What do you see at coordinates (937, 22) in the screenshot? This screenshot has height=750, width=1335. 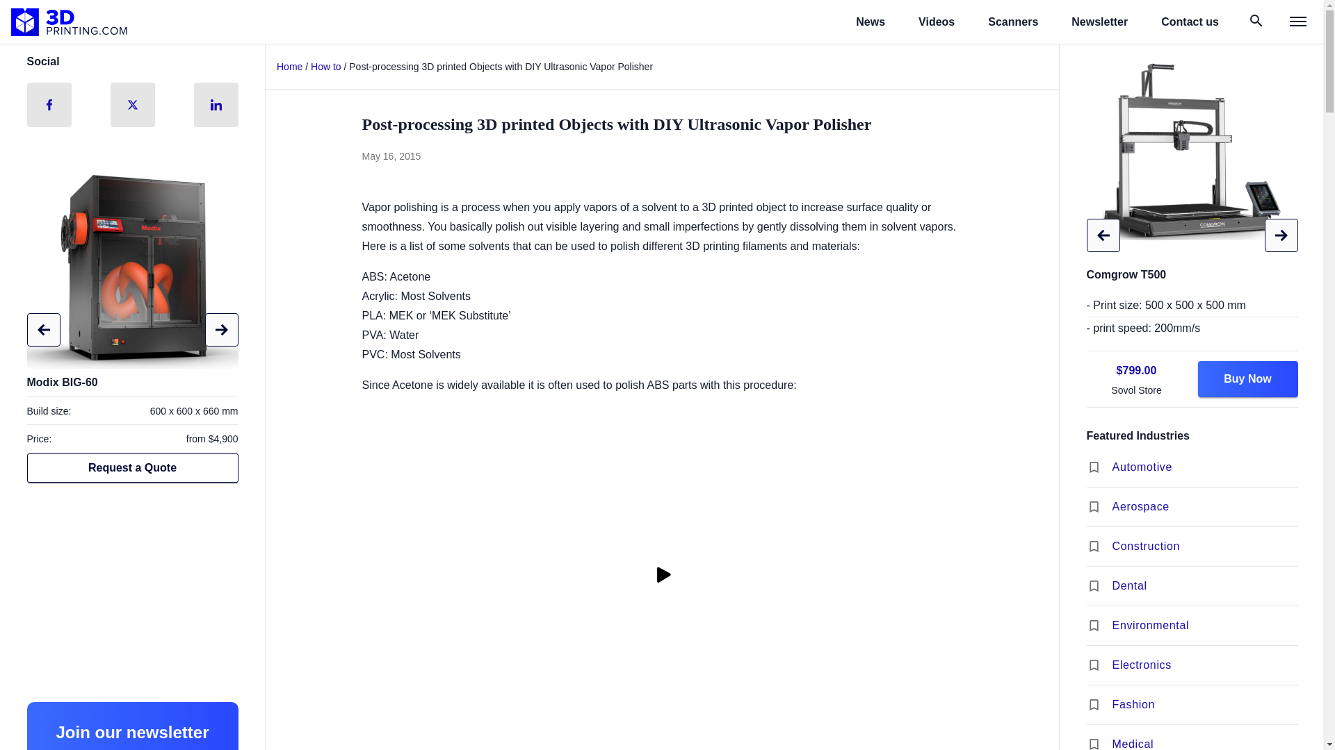 I see `Videos` at bounding box center [937, 22].